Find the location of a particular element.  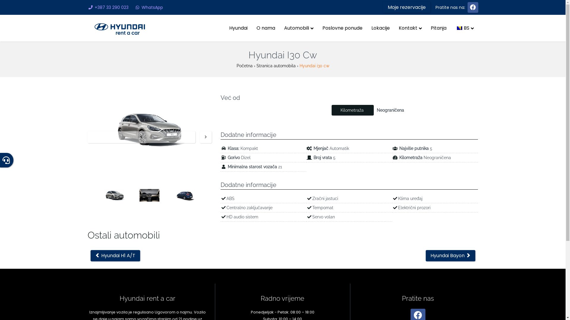

+387 33 290 023 is located at coordinates (108, 7).